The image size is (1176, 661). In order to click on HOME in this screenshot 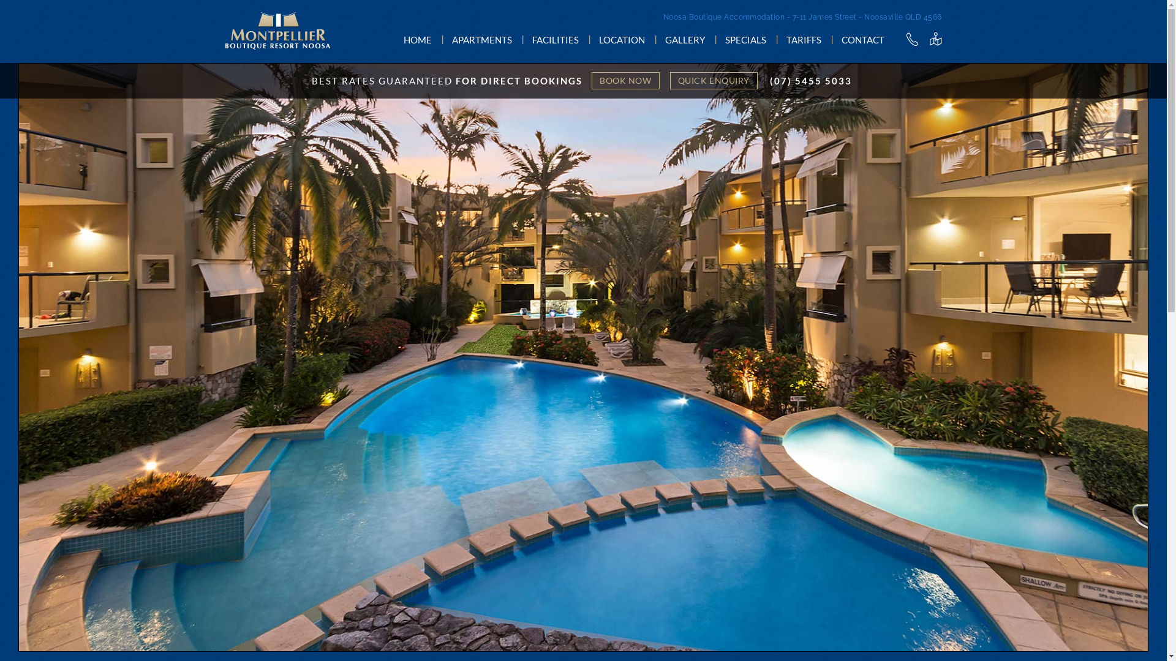, I will do `click(417, 40)`.